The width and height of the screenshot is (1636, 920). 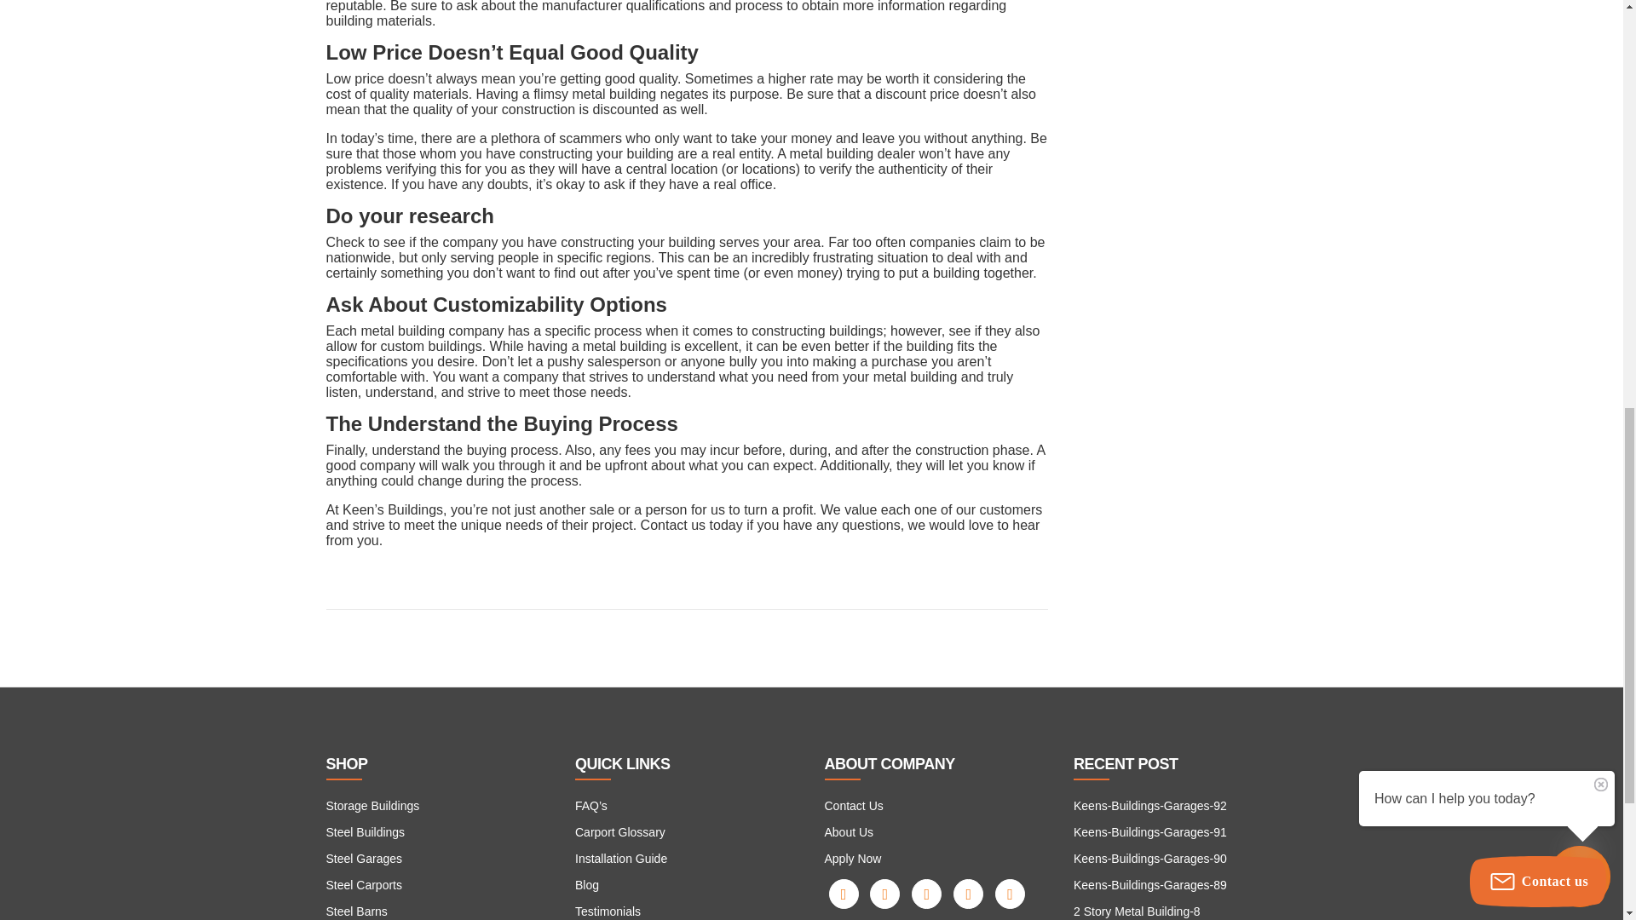 What do you see at coordinates (364, 859) in the screenshot?
I see `Steel Garages` at bounding box center [364, 859].